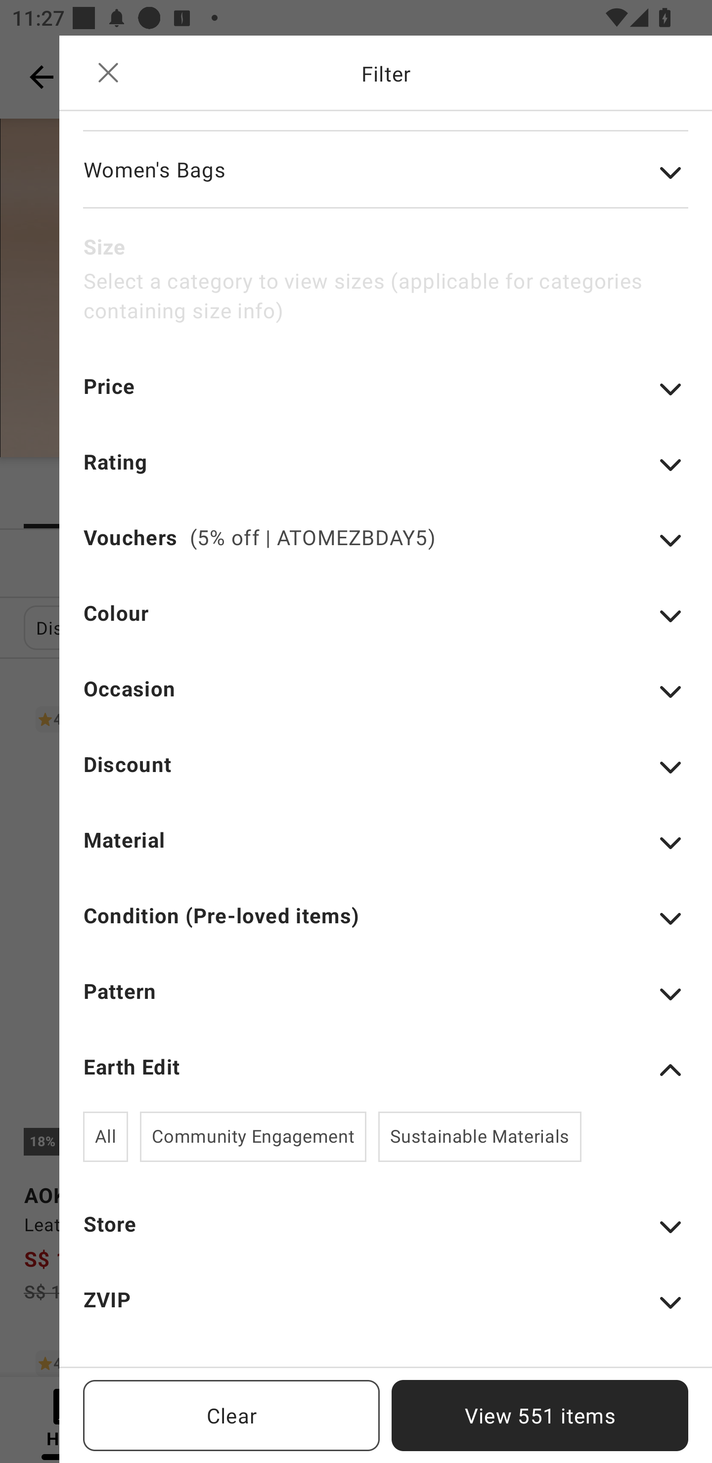 The image size is (712, 1463). What do you see at coordinates (231, 1416) in the screenshot?
I see `Clear` at bounding box center [231, 1416].